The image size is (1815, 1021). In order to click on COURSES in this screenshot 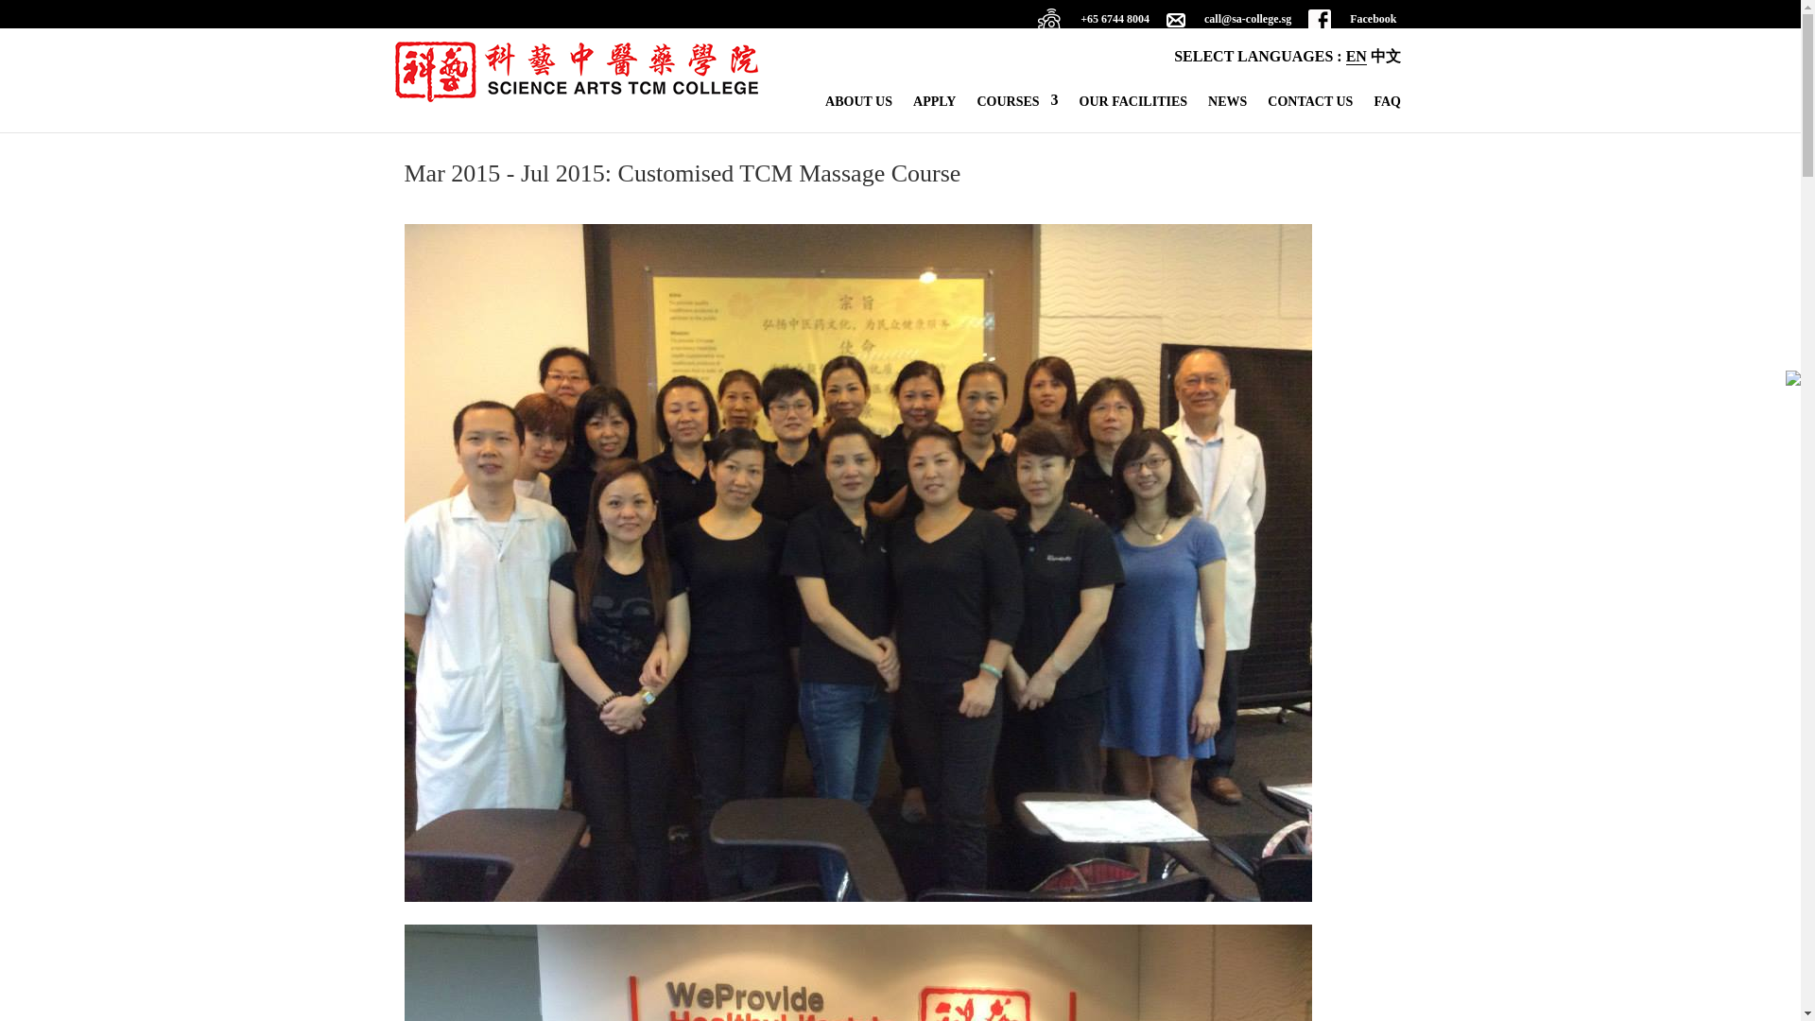, I will do `click(1017, 108)`.